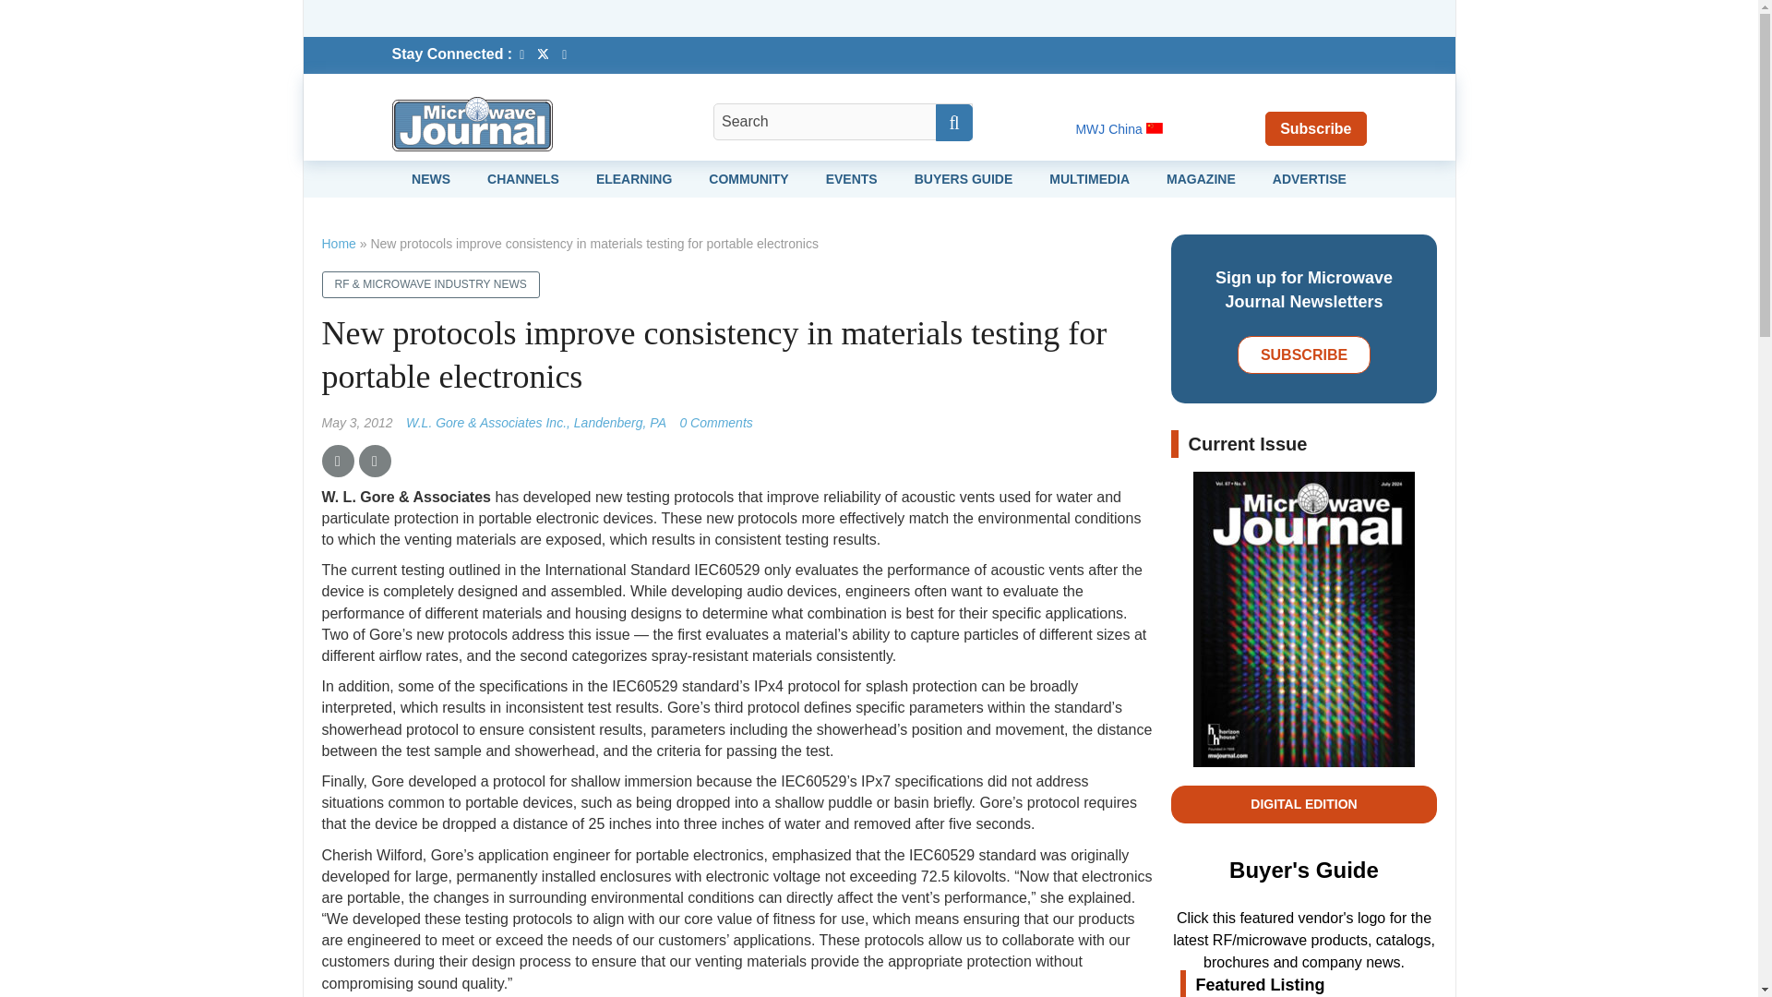 Image resolution: width=1772 pixels, height=997 pixels. I want to click on Subscribe, so click(1315, 127).